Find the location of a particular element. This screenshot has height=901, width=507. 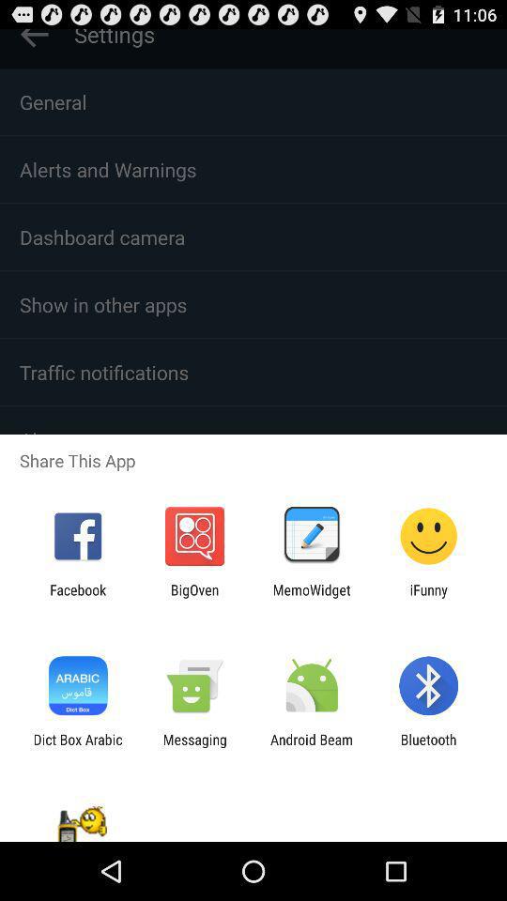

flip until the bluetooth icon is located at coordinates (428, 747).